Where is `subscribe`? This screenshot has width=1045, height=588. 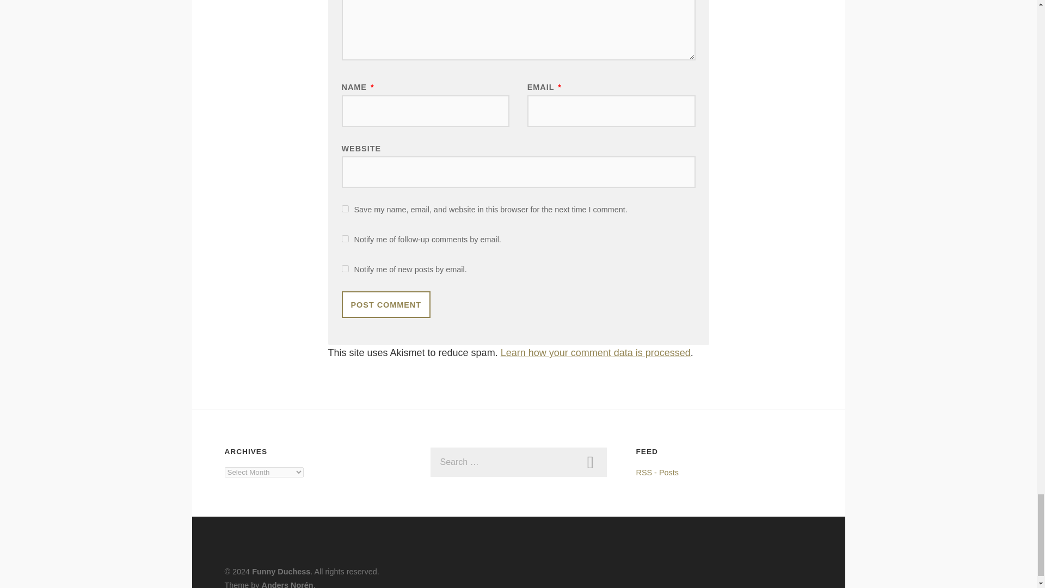 subscribe is located at coordinates (345, 269).